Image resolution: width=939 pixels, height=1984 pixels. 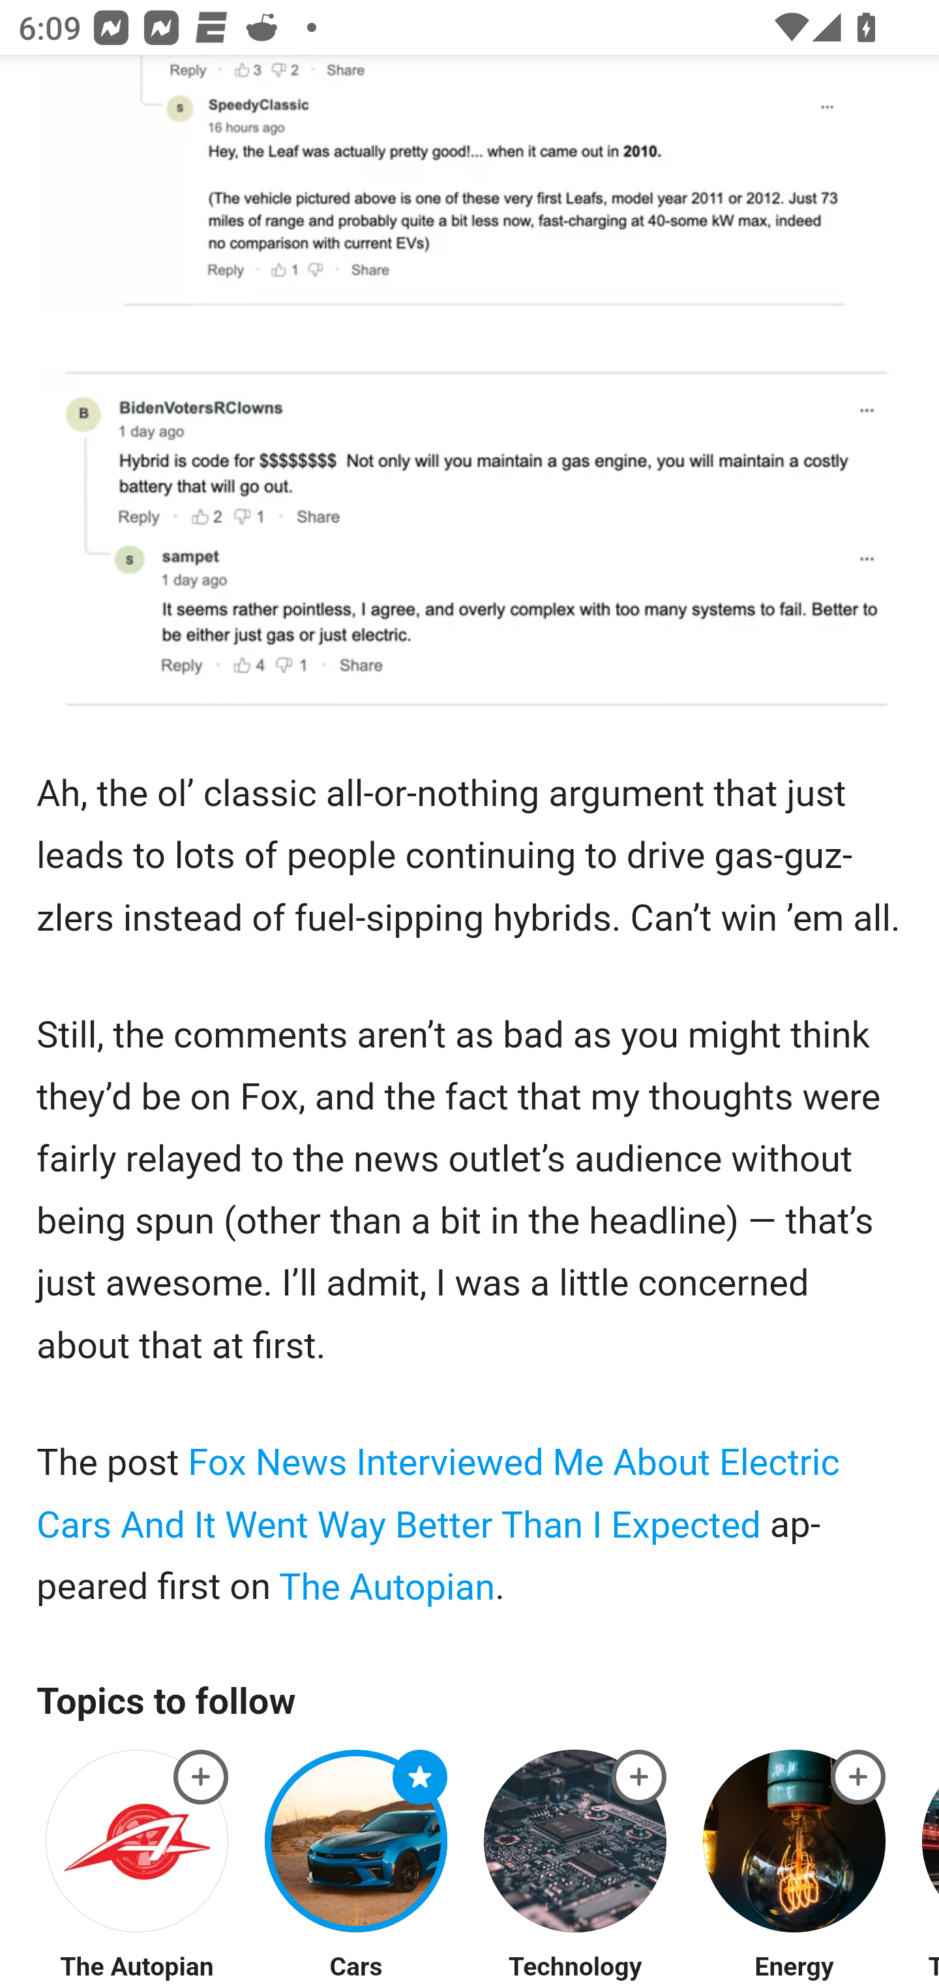 I want to click on Energy, so click(x=794, y=1967).